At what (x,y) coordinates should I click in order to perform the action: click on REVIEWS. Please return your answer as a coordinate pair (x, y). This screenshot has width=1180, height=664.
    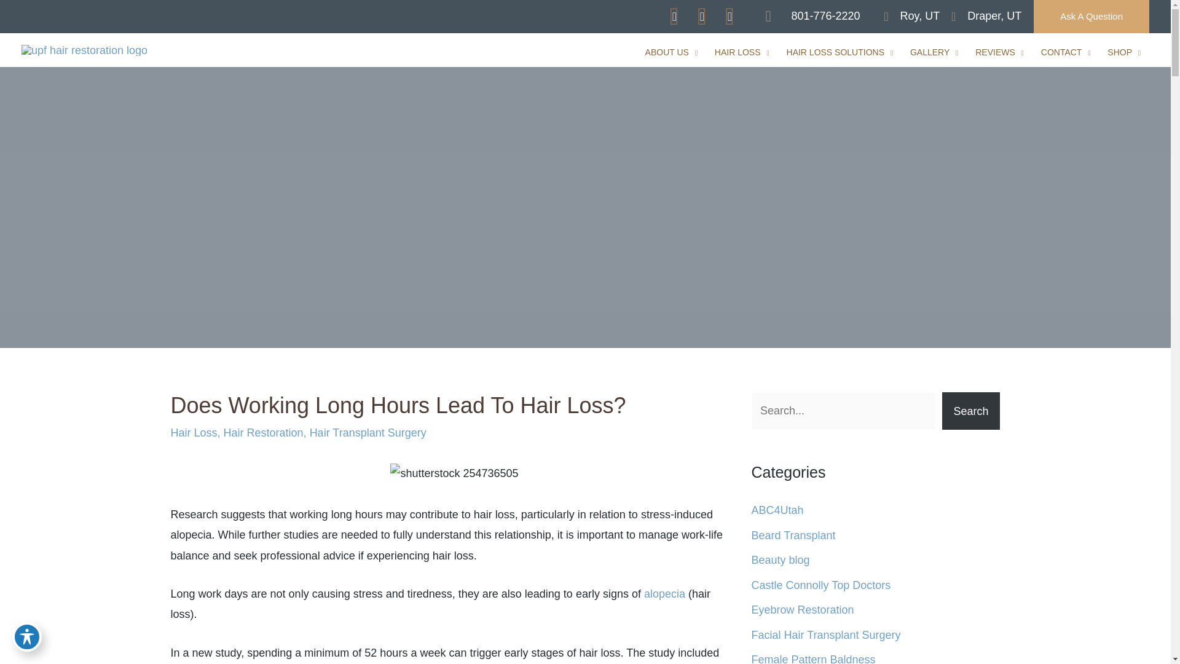
    Looking at the image, I should click on (999, 52).